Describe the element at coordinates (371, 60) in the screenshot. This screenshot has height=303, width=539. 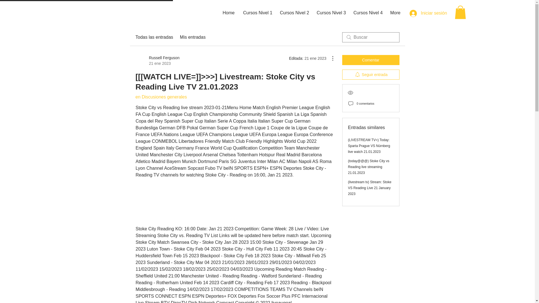
I see `Comentar` at that location.